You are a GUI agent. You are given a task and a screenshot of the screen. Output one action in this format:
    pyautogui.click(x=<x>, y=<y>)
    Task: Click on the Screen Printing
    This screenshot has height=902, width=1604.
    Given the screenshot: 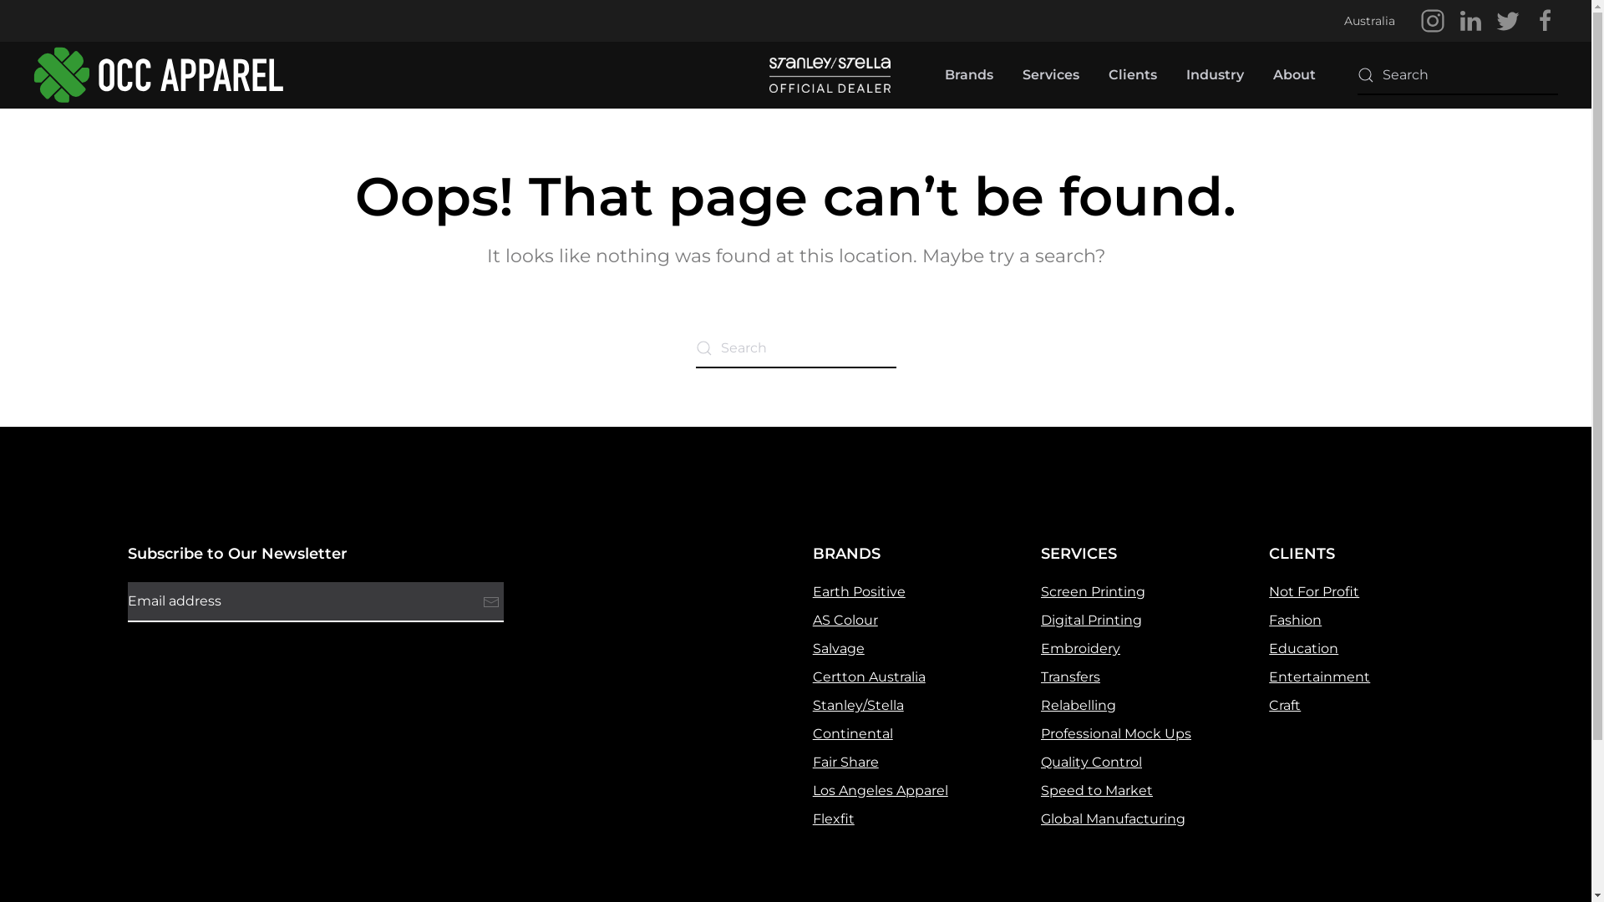 What is the action you would take?
    pyautogui.click(x=1093, y=591)
    